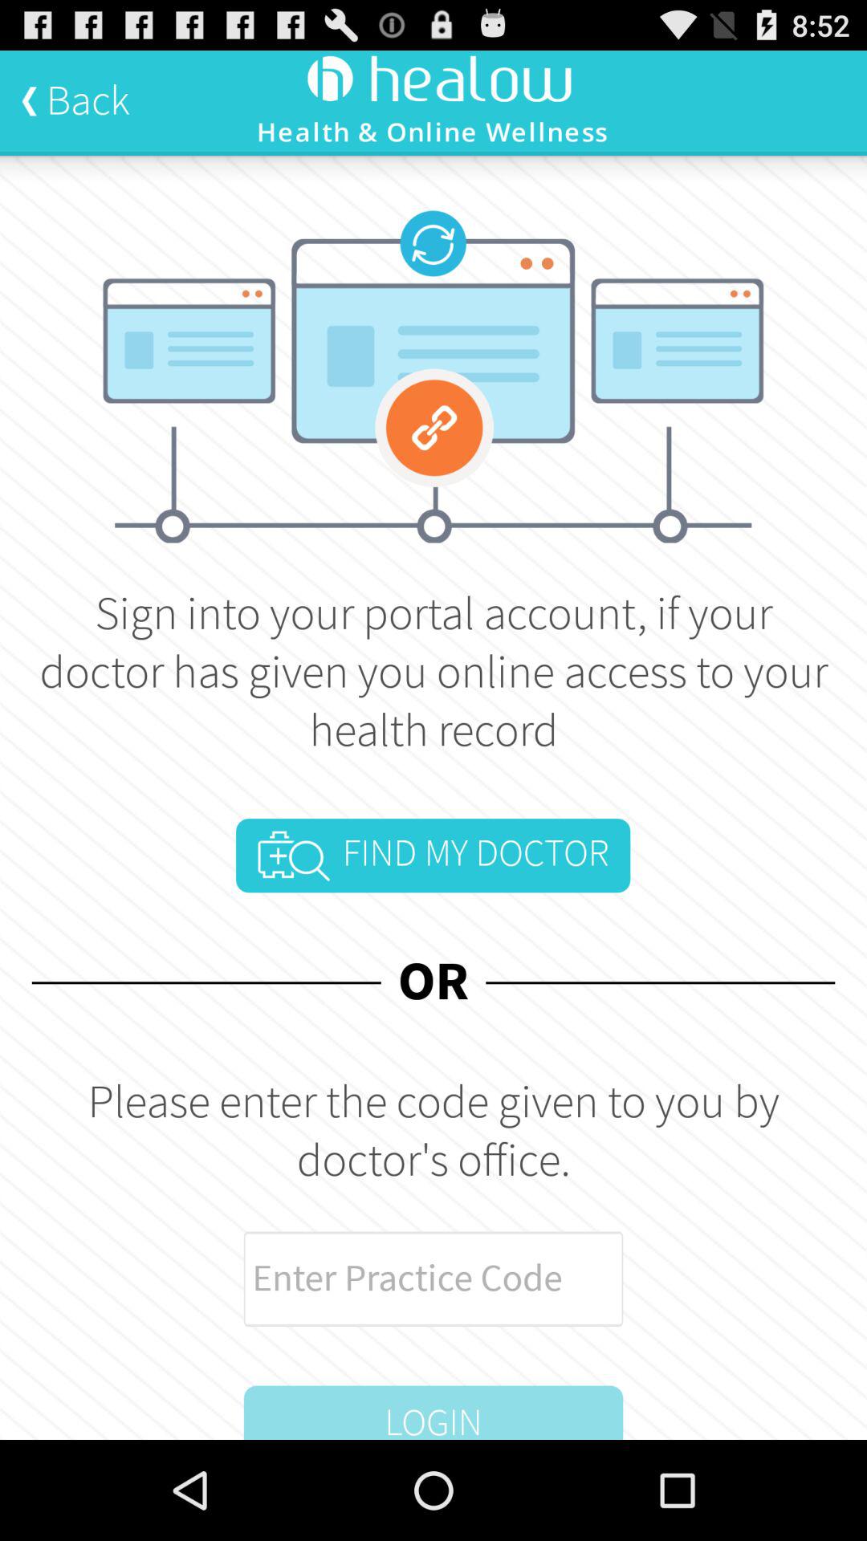 The height and width of the screenshot is (1541, 867). What do you see at coordinates (75, 100) in the screenshot?
I see `open back at the top left corner` at bounding box center [75, 100].